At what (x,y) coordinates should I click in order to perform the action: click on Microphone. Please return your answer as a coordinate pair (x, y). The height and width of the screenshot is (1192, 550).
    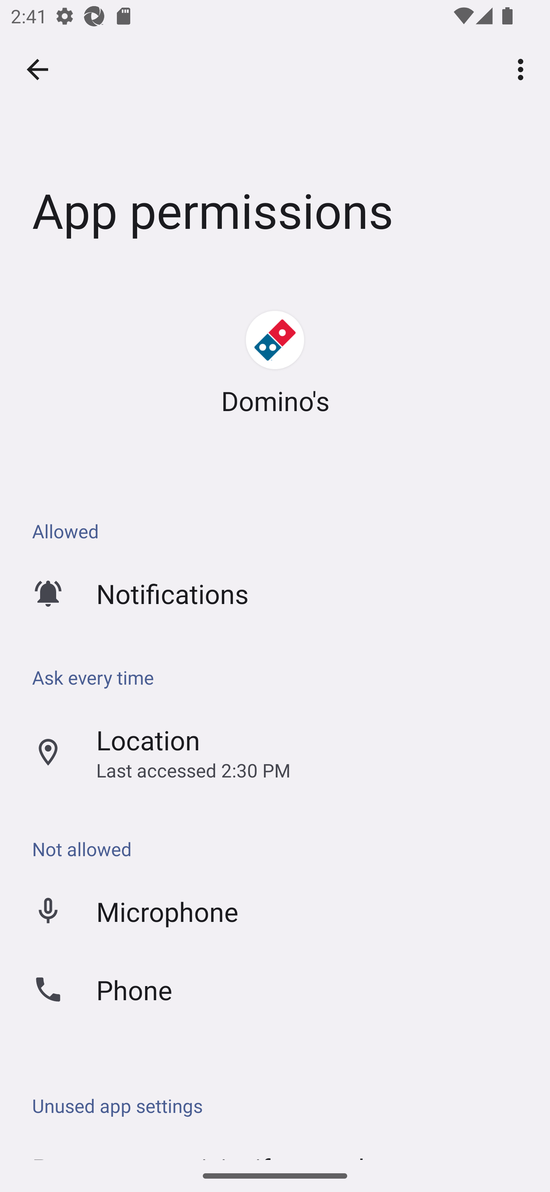
    Looking at the image, I should click on (275, 911).